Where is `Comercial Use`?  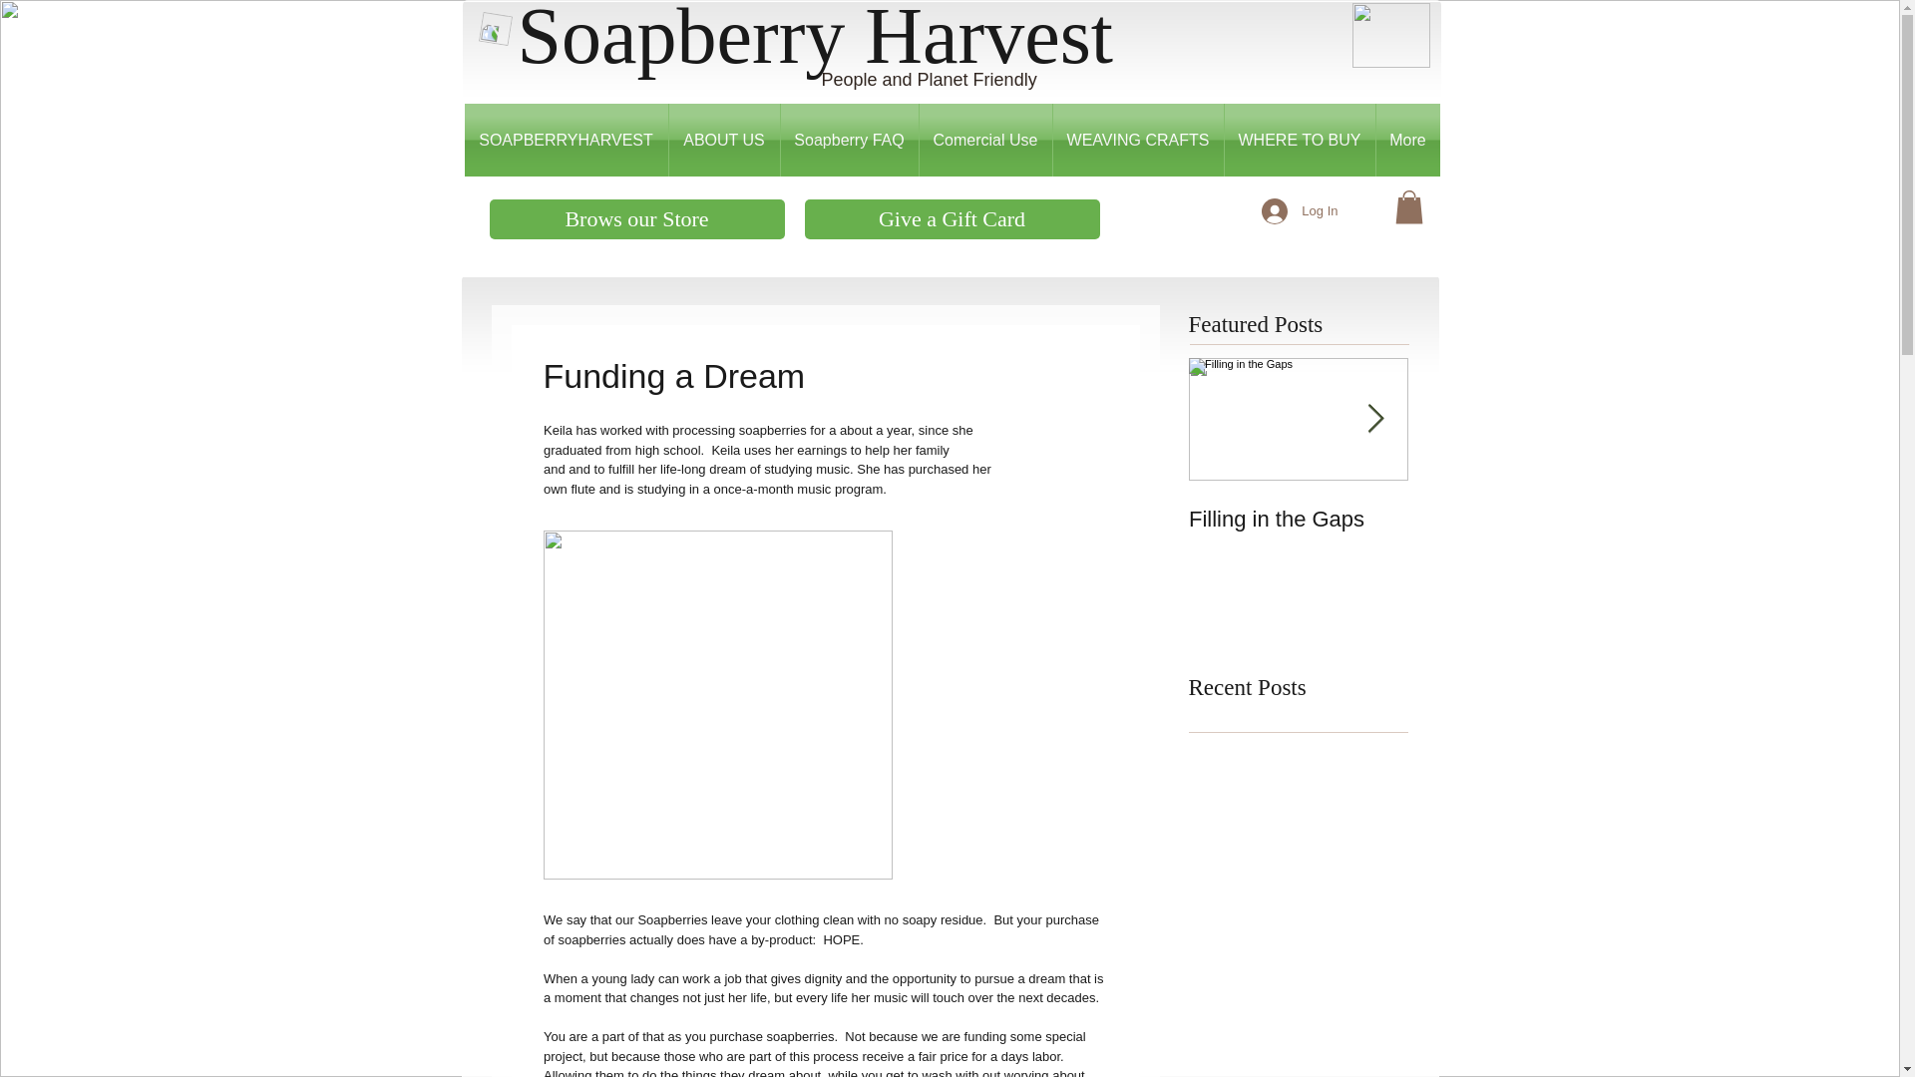 Comercial Use is located at coordinates (985, 140).